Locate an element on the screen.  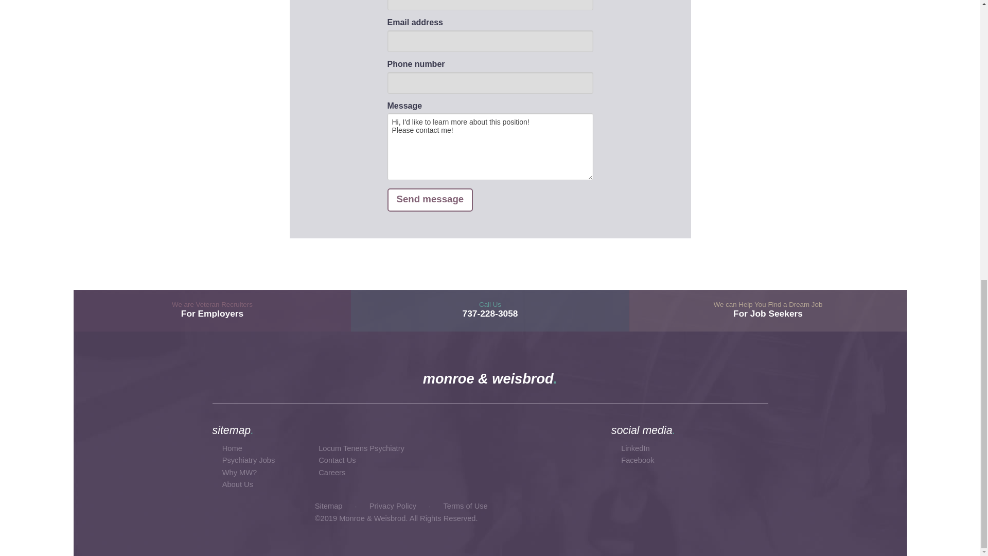
Psychiatry Jobs is located at coordinates (212, 310).